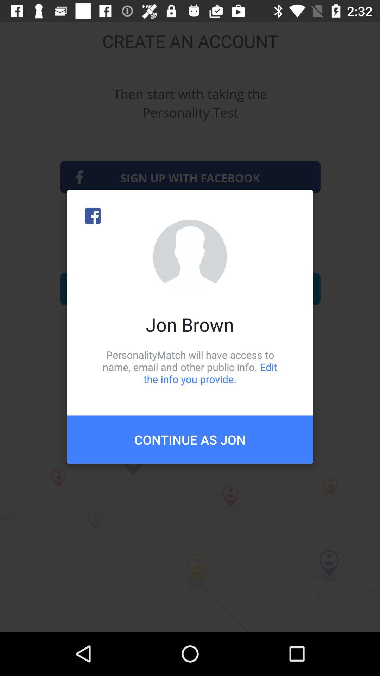  Describe the element at coordinates (190, 439) in the screenshot. I see `turn off the item below personalitymatch will have item` at that location.